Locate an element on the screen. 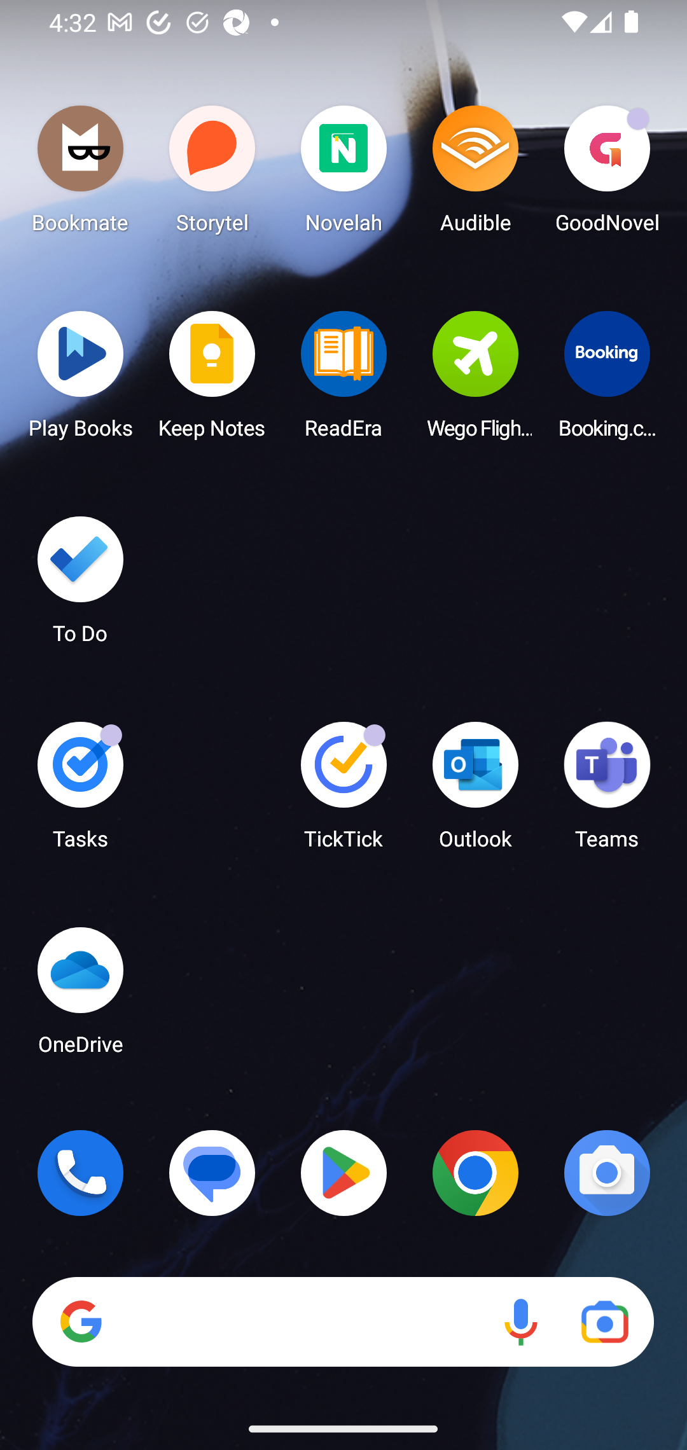 This screenshot has width=687, height=1450. TickTick TickTick has 3 notifications is located at coordinates (343, 791).